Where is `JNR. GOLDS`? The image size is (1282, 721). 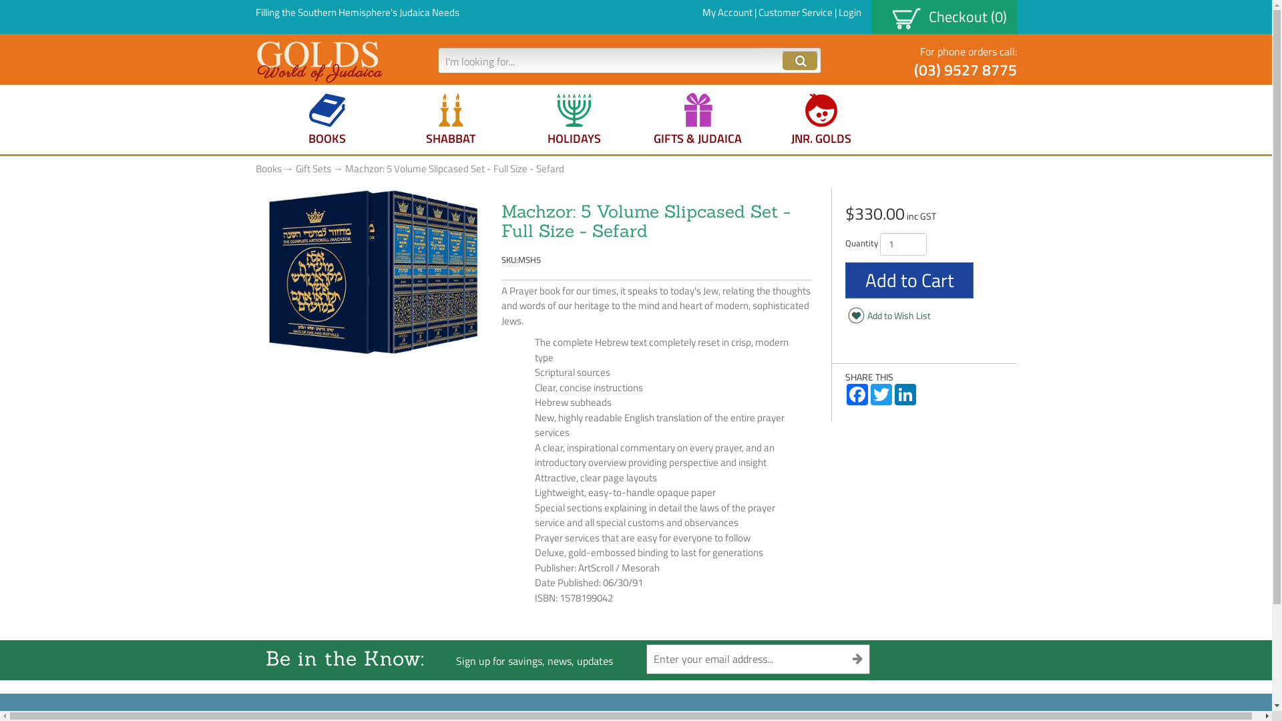 JNR. GOLDS is located at coordinates (821, 119).